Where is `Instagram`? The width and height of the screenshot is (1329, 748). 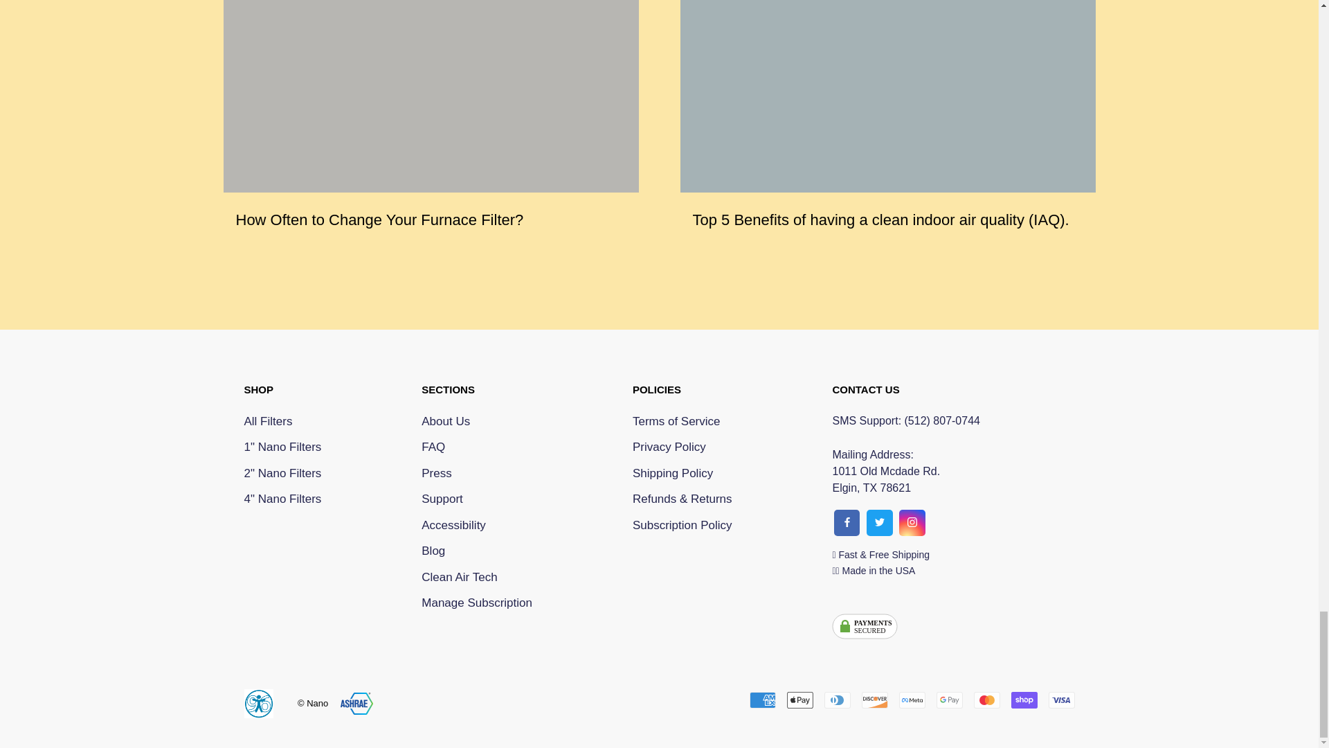 Instagram is located at coordinates (799, 700).